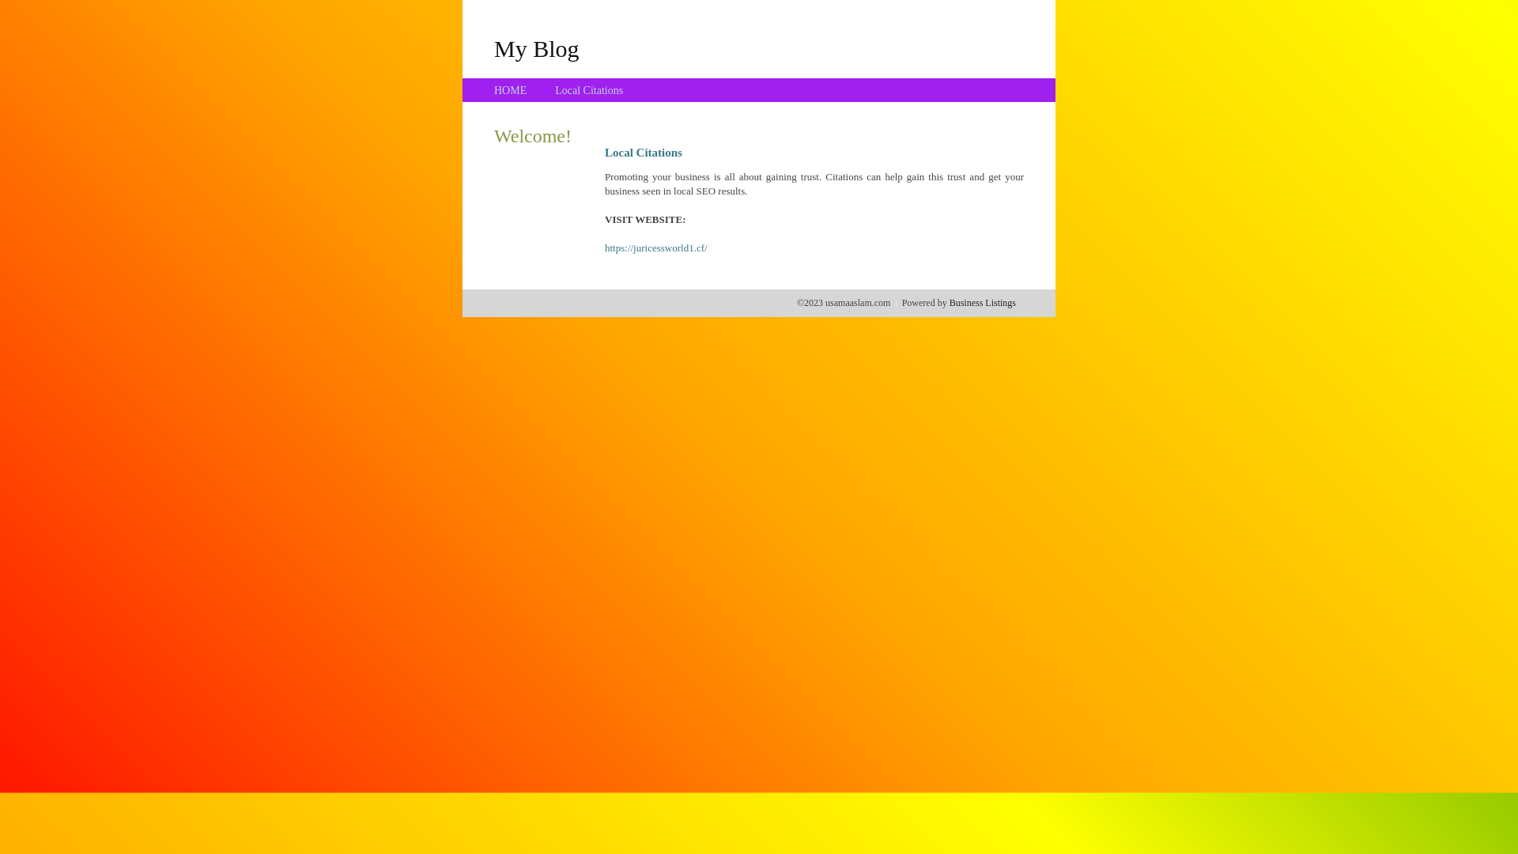  Describe the element at coordinates (589, 90) in the screenshot. I see `Local Citations` at that location.